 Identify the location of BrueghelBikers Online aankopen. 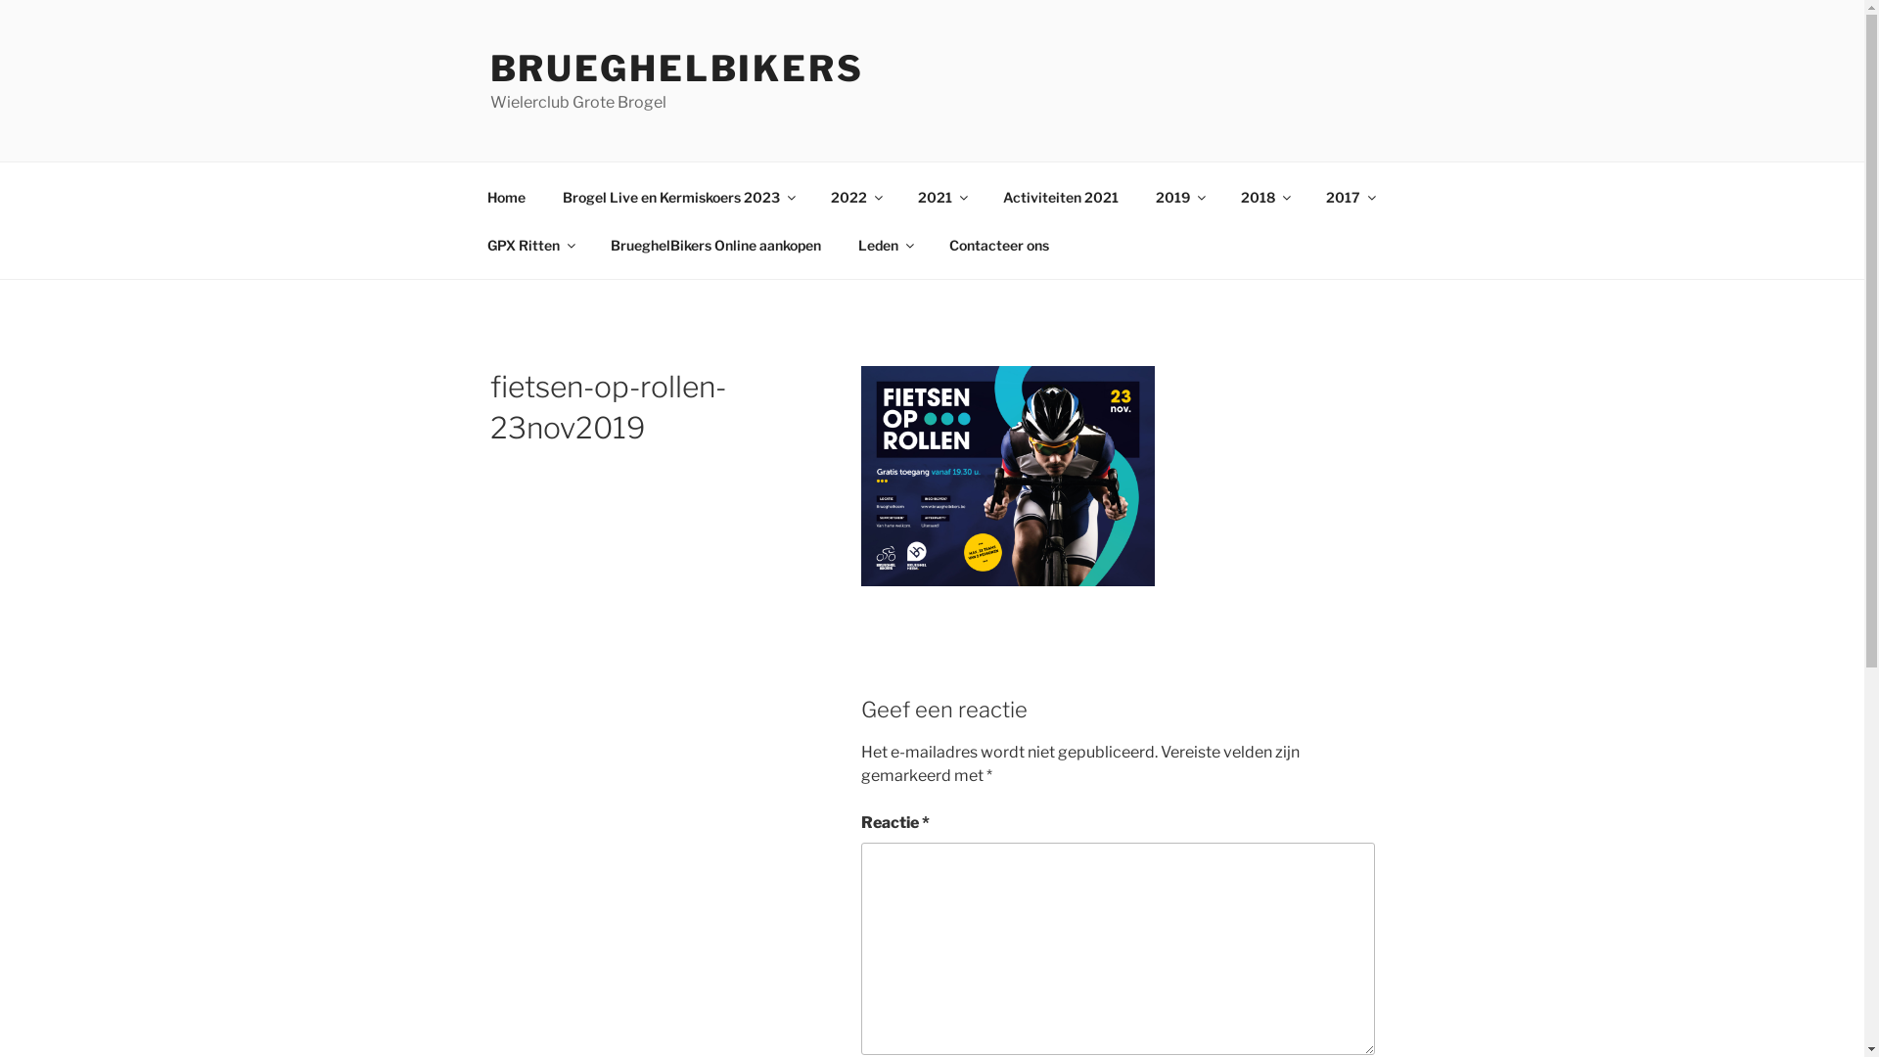
(715, 245).